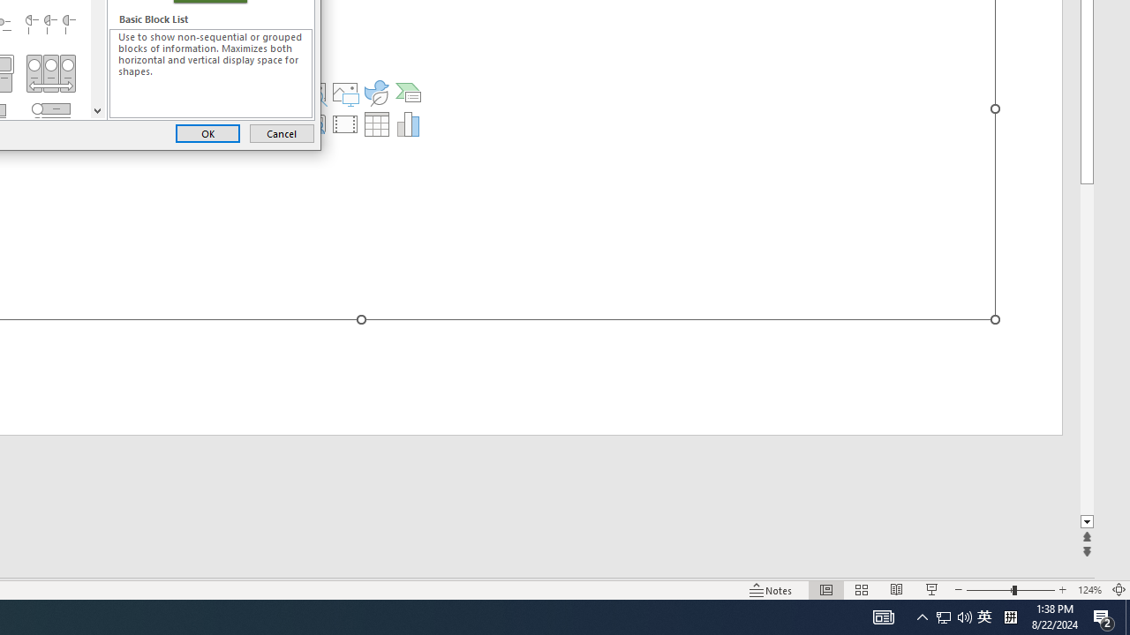 The height and width of the screenshot is (635, 1130). I want to click on Line down, so click(97, 109).